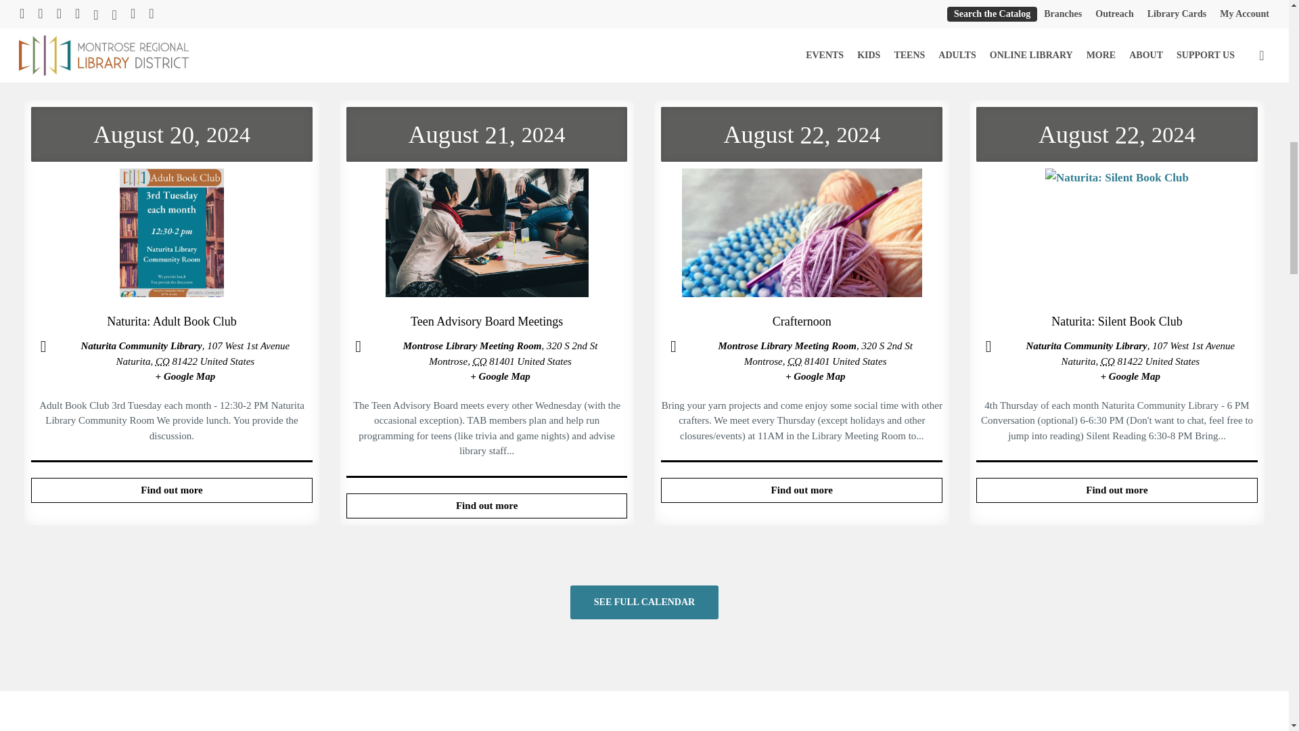 The height and width of the screenshot is (731, 1299). What do you see at coordinates (480, 361) in the screenshot?
I see `Colorado` at bounding box center [480, 361].